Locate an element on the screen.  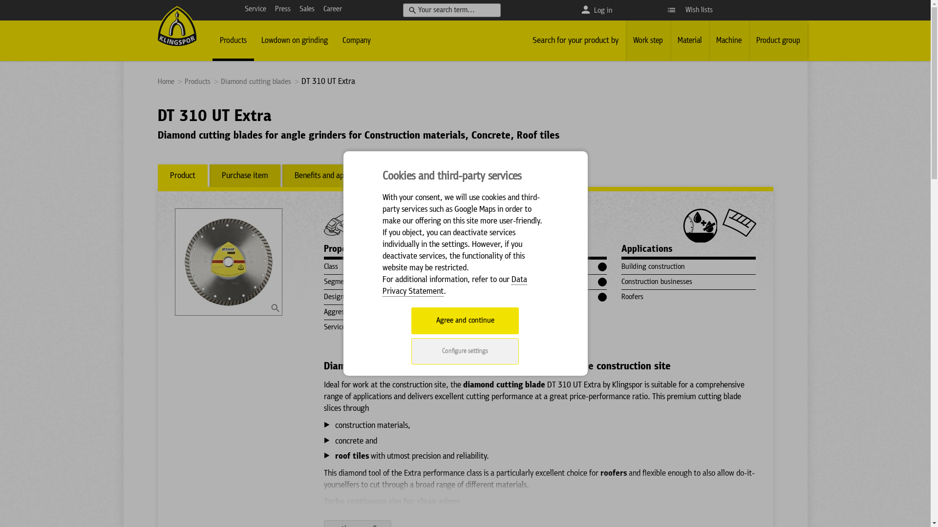
Home is located at coordinates (166, 82).